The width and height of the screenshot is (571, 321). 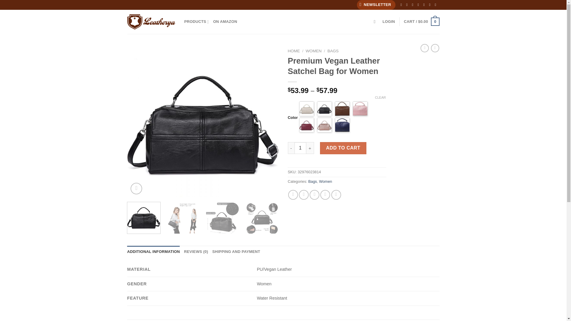 What do you see at coordinates (389, 21) in the screenshot?
I see `LOGIN` at bounding box center [389, 21].